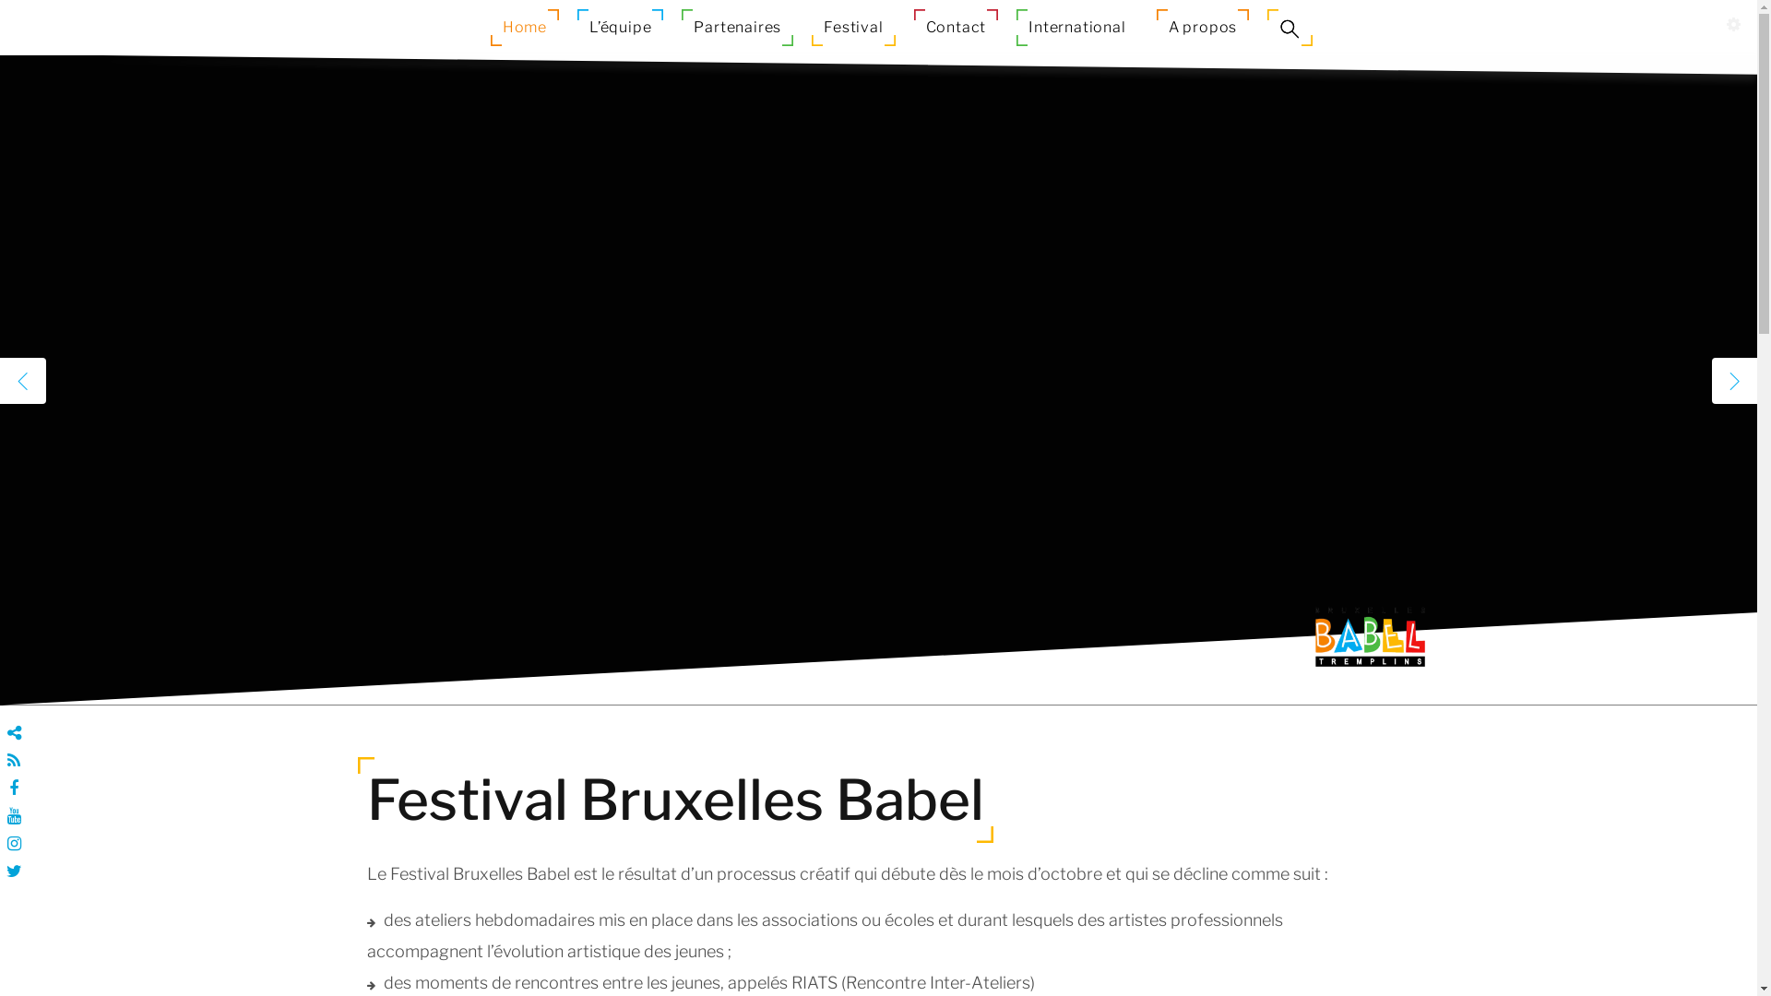 This screenshot has width=1771, height=996. I want to click on Contact, so click(957, 28).